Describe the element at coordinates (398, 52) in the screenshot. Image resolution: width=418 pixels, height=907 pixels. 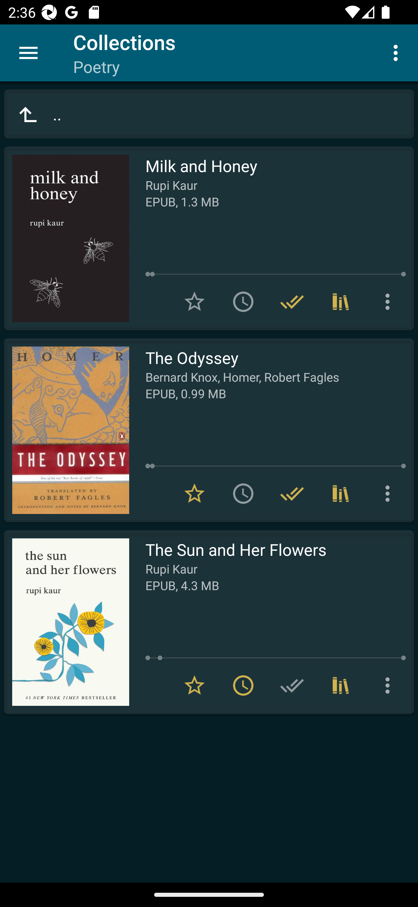
I see `More options` at that location.